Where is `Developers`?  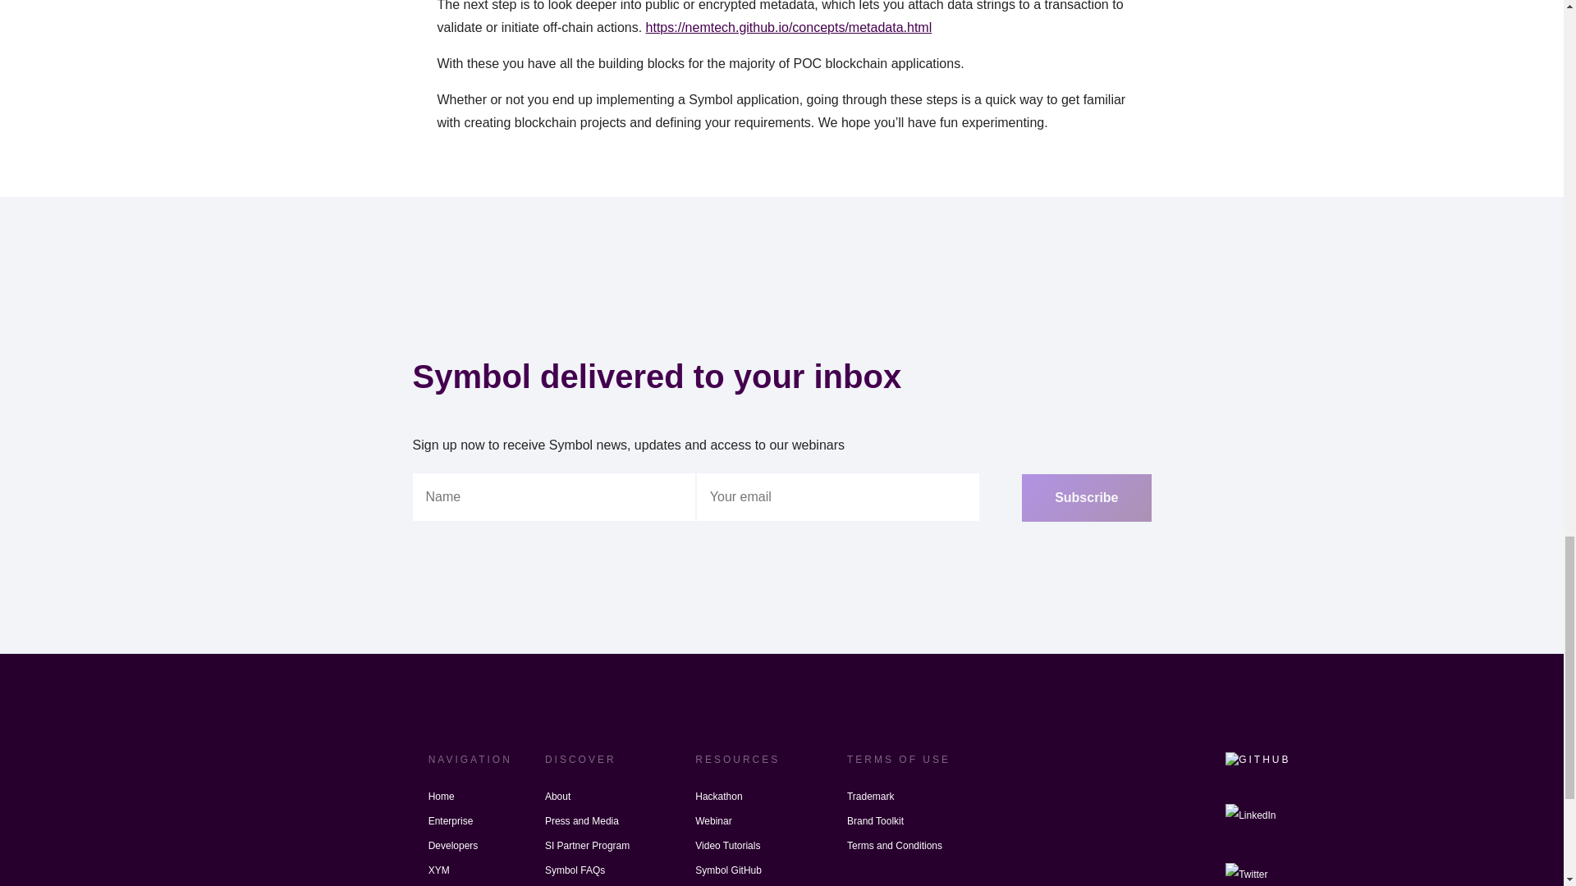
Developers is located at coordinates (453, 846).